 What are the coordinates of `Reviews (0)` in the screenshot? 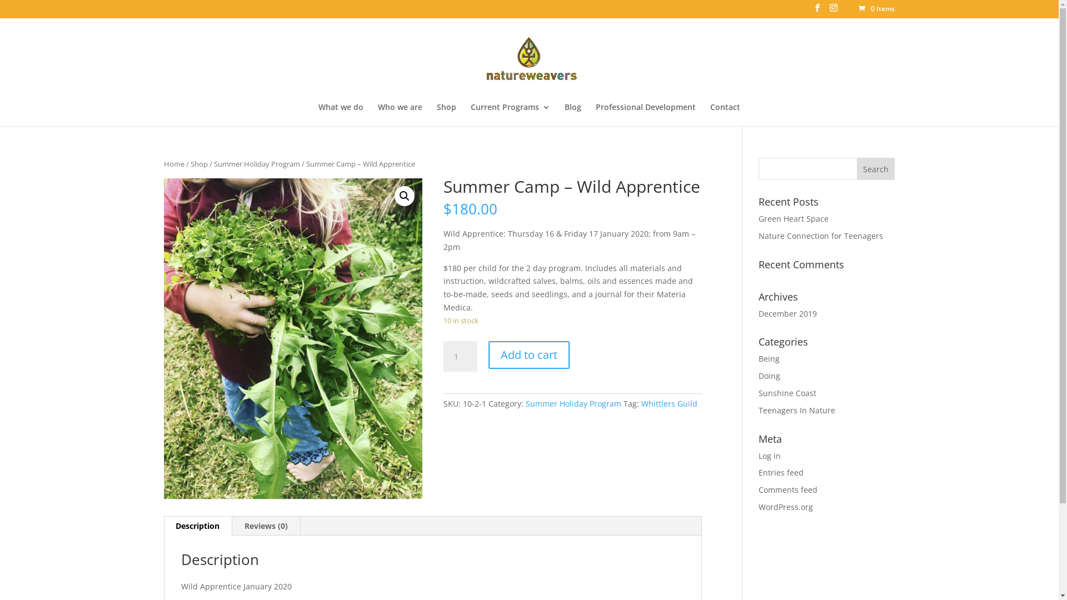 It's located at (266, 526).